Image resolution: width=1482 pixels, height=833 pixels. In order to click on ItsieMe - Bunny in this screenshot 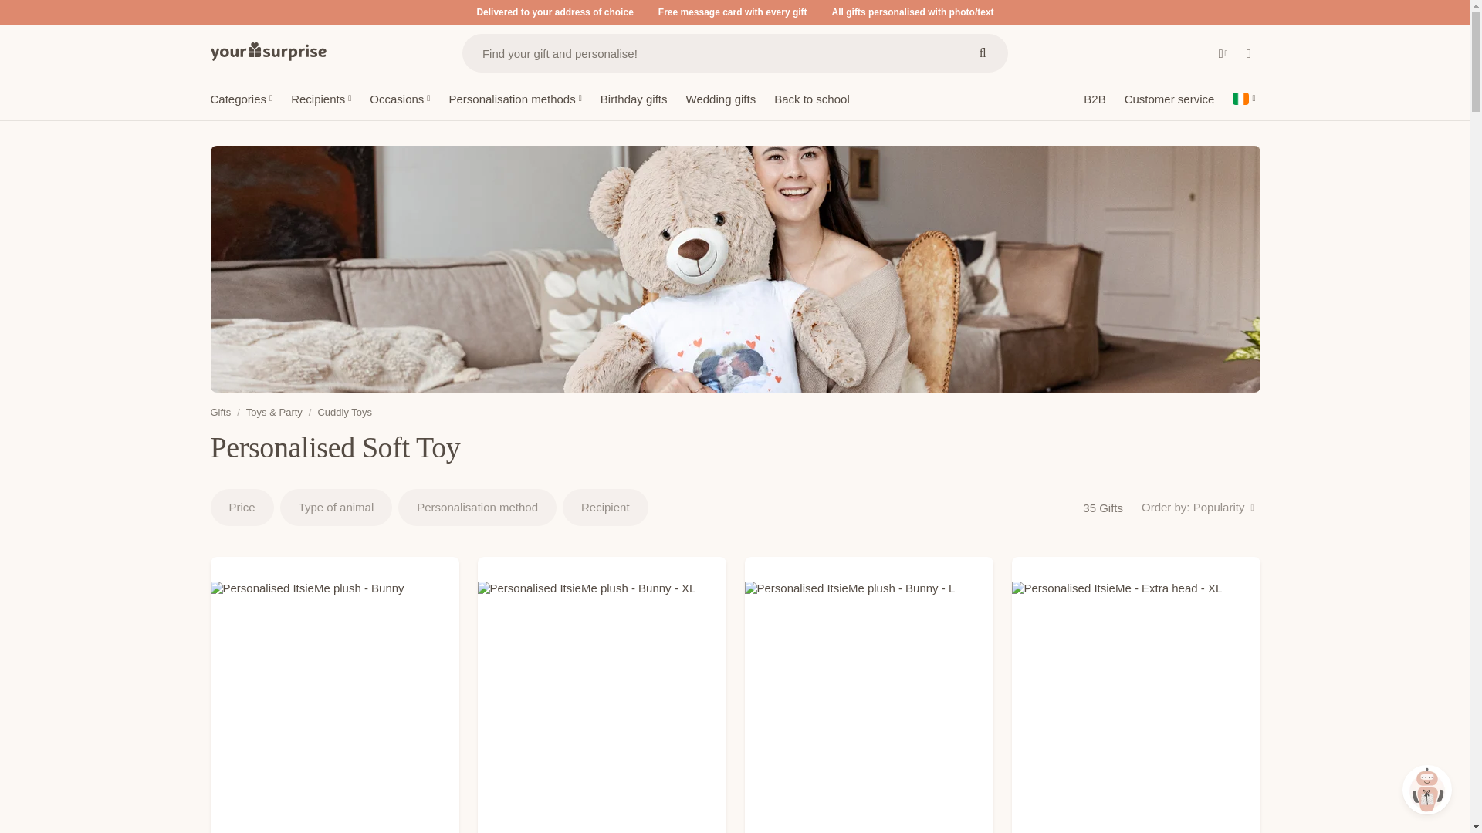, I will do `click(333, 695)`.